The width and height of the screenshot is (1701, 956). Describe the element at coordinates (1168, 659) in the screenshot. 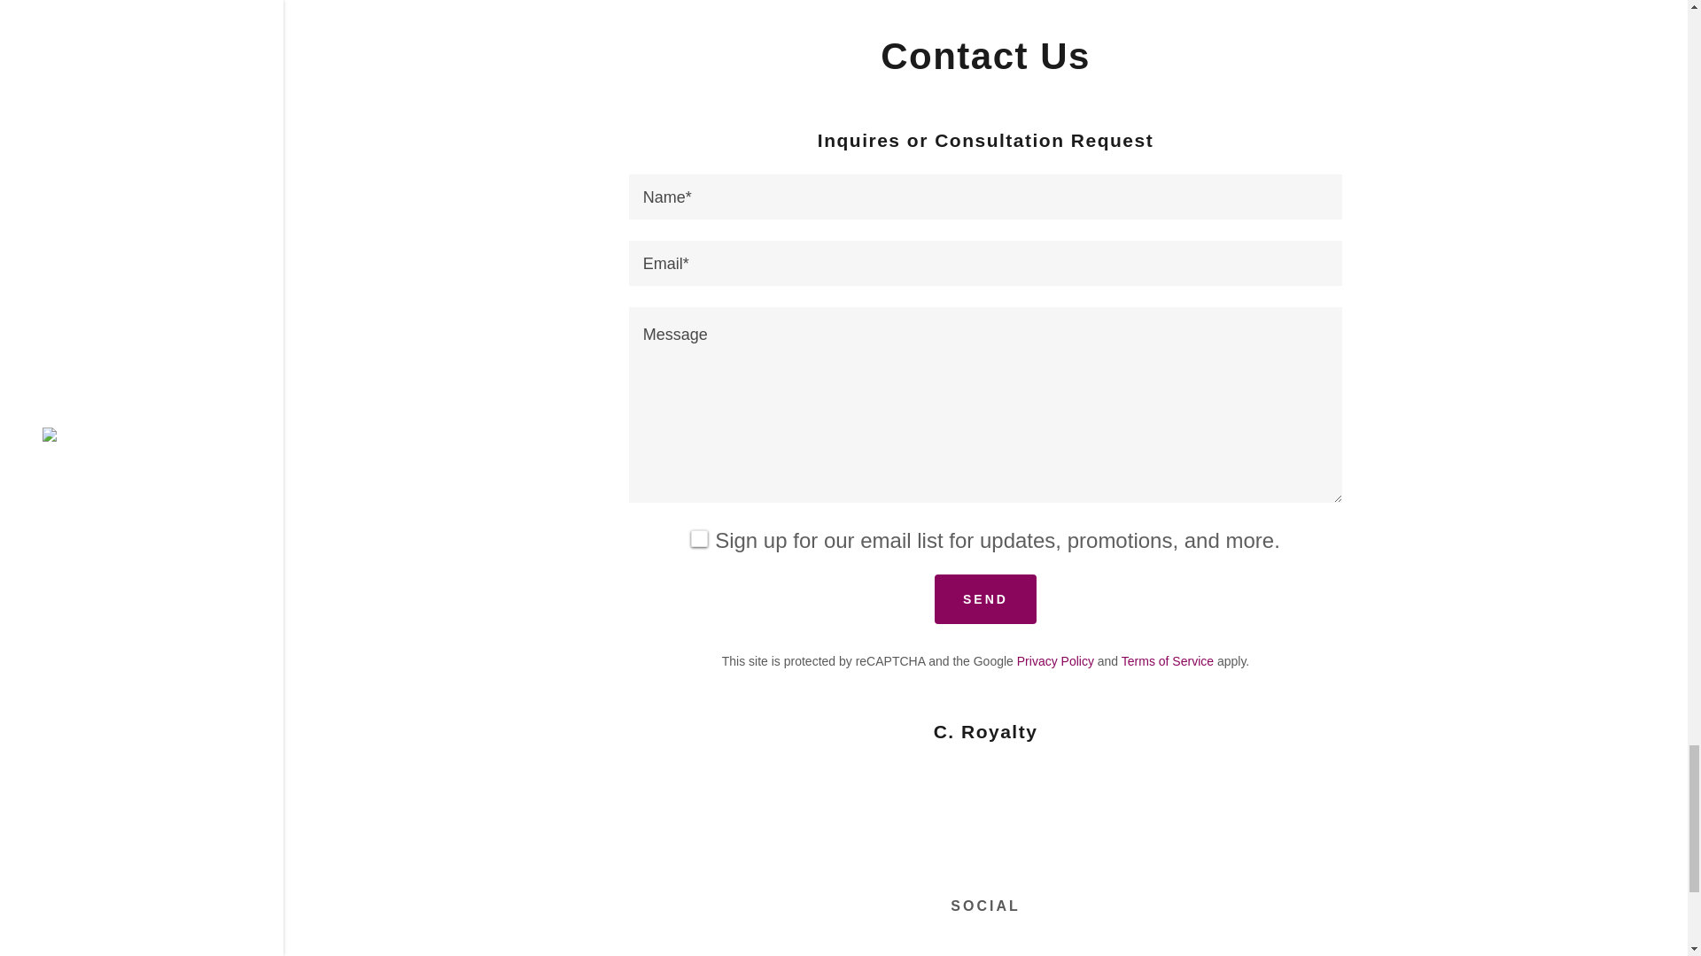

I see `Terms of Service` at that location.